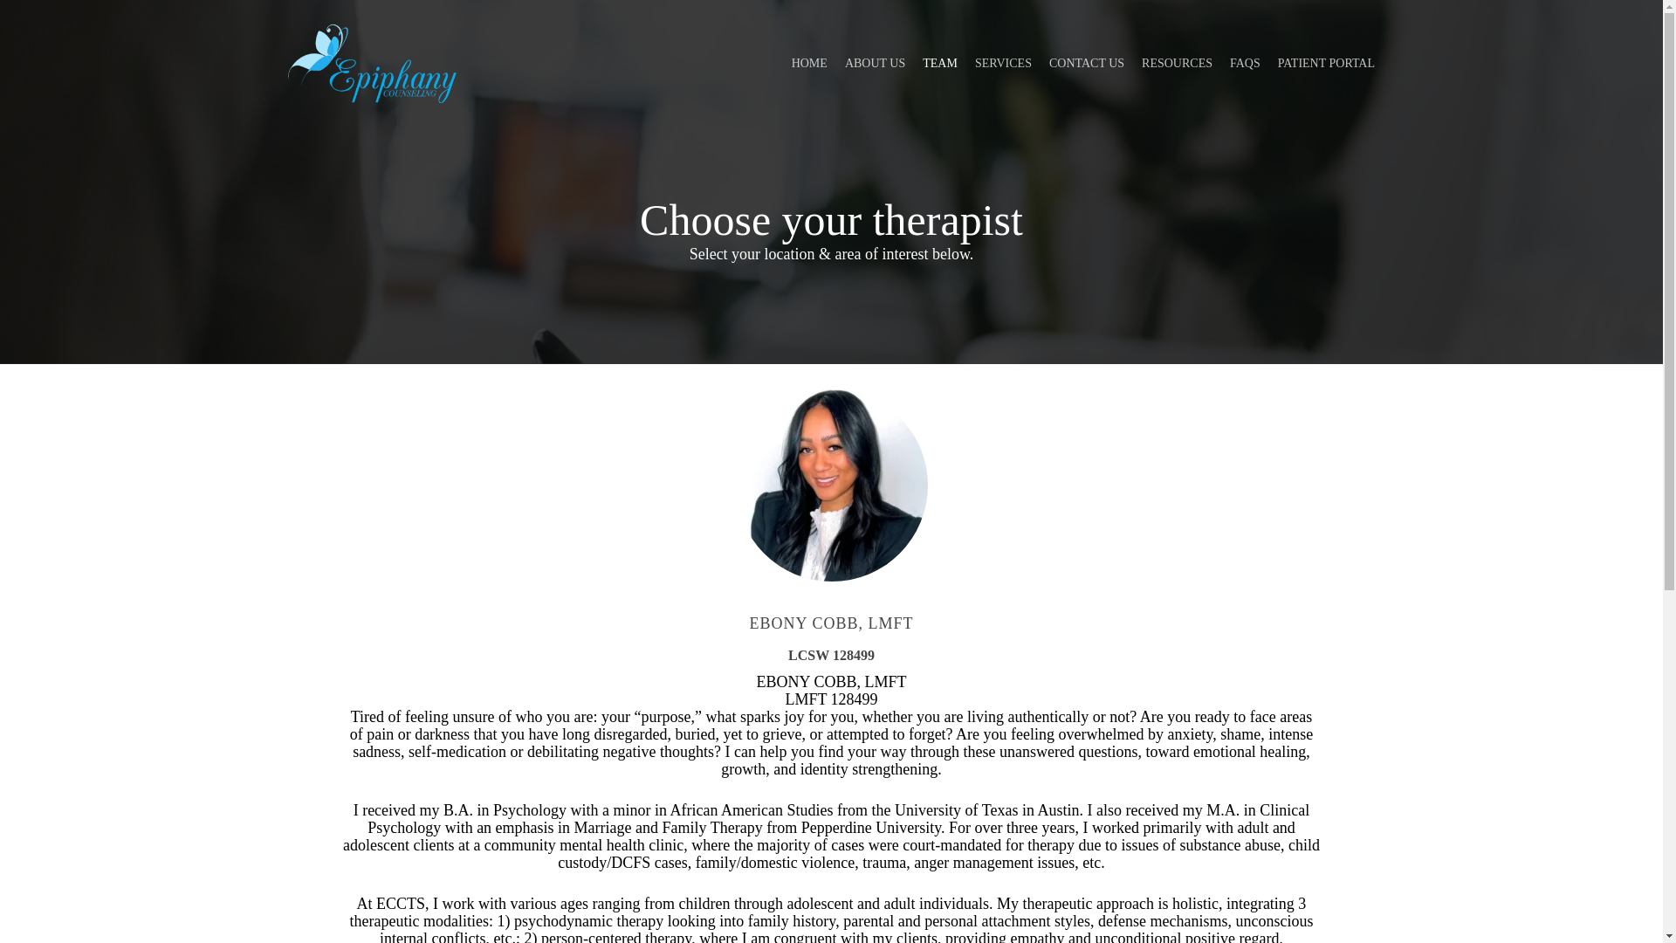 This screenshot has height=943, width=1676. Describe the element at coordinates (1322, 63) in the screenshot. I see `PATIENT PORTAL` at that location.